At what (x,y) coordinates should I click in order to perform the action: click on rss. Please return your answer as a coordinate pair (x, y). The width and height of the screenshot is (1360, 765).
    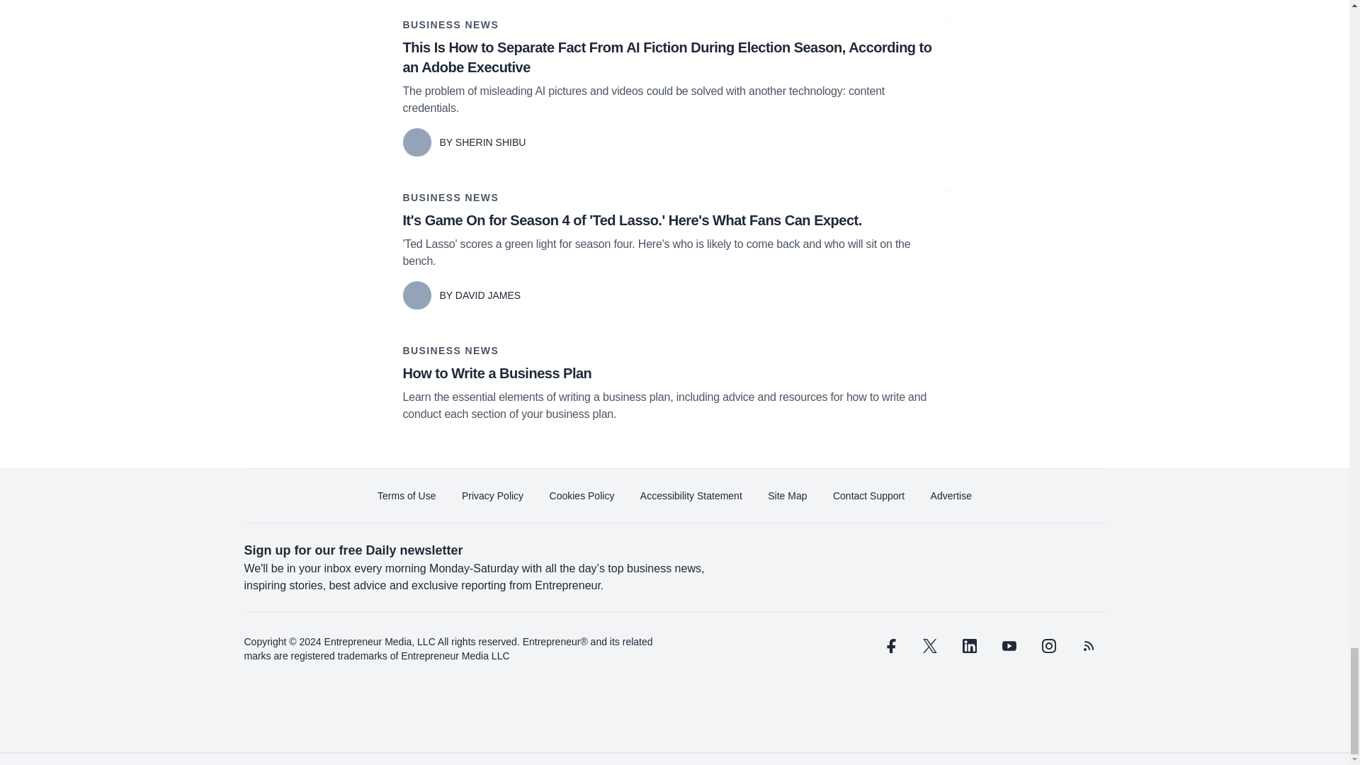
    Looking at the image, I should click on (1088, 646).